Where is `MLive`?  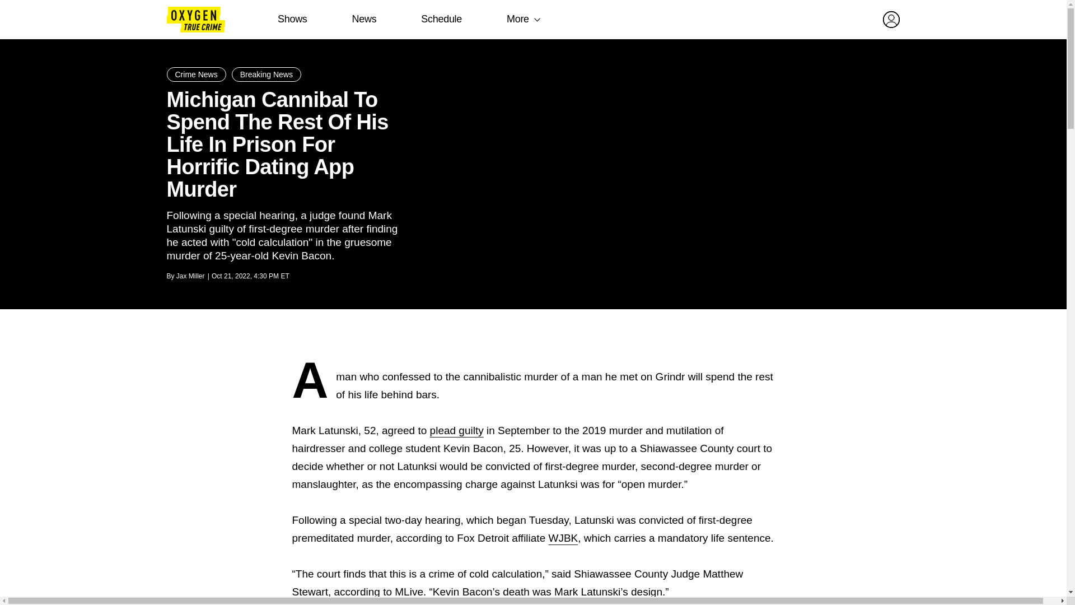 MLive is located at coordinates (409, 592).